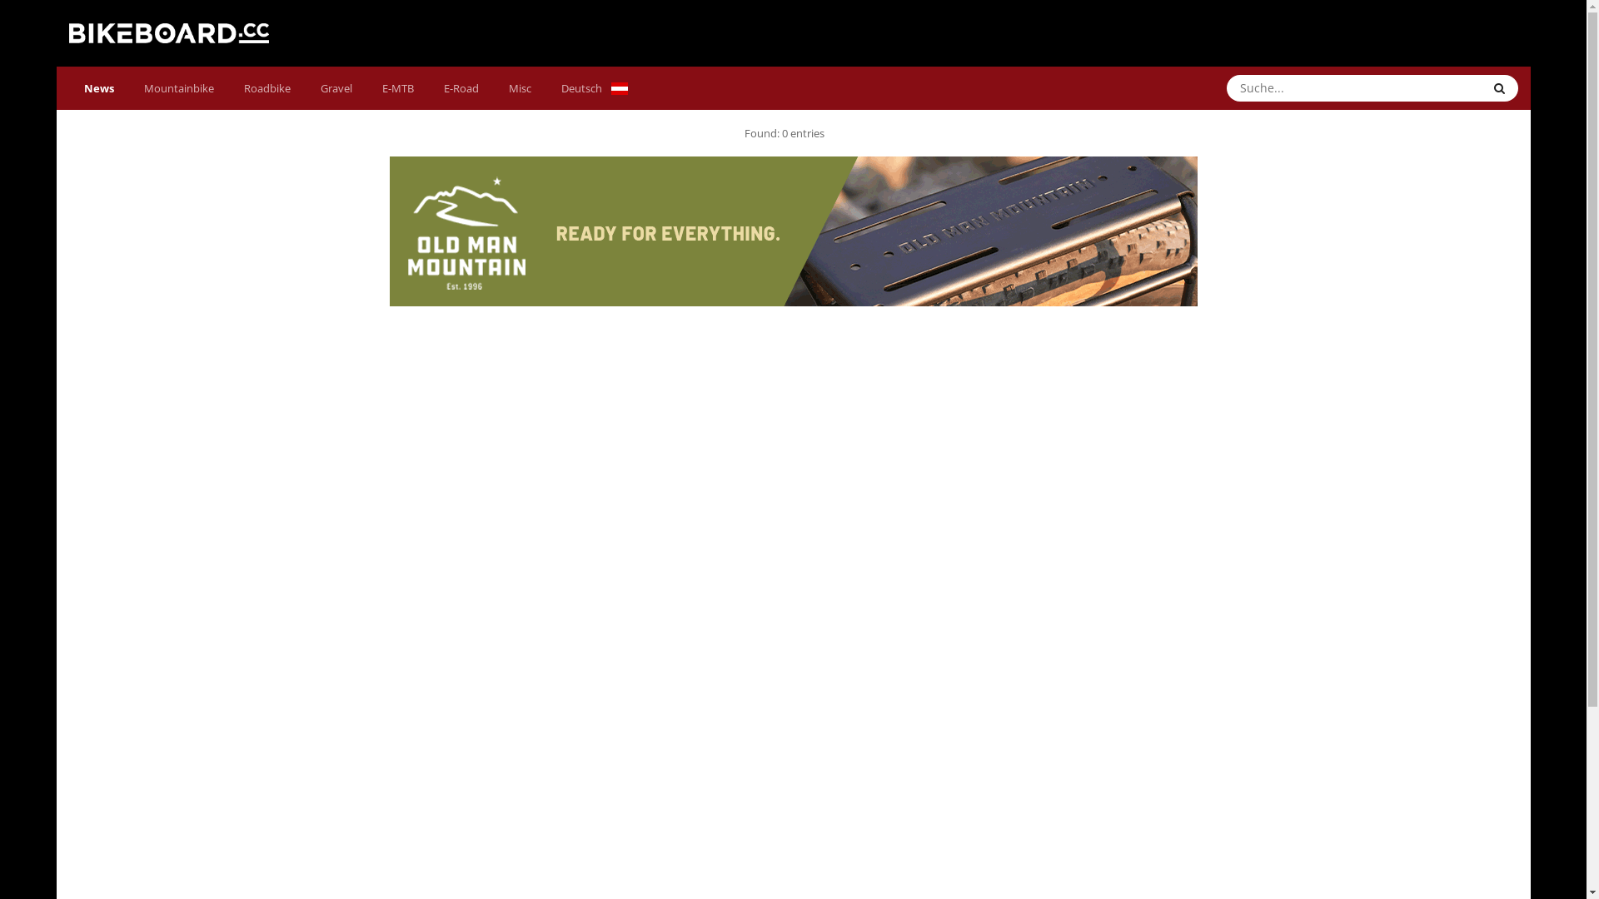  What do you see at coordinates (595, 88) in the screenshot?
I see `Deutsch` at bounding box center [595, 88].